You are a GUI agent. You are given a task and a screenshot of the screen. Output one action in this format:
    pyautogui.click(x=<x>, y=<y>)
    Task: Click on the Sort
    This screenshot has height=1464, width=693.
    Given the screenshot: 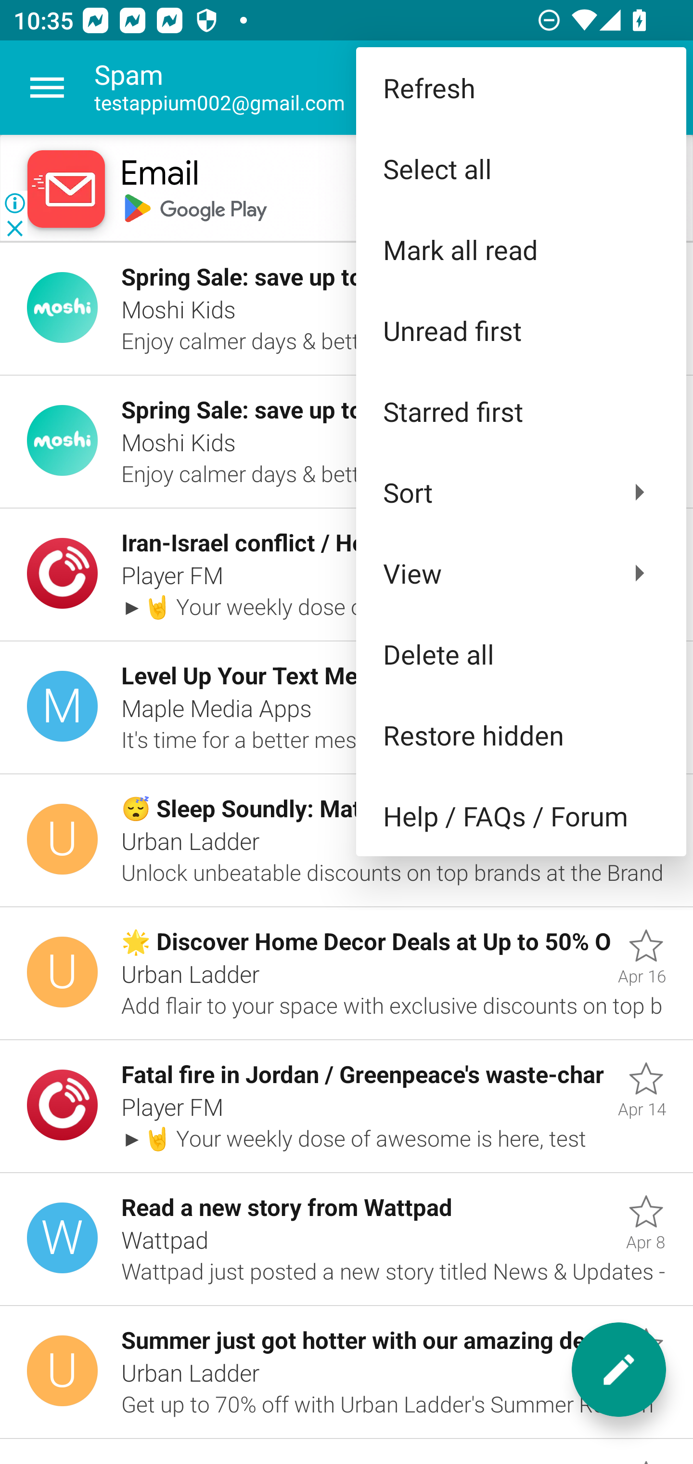 What is the action you would take?
    pyautogui.click(x=521, y=492)
    